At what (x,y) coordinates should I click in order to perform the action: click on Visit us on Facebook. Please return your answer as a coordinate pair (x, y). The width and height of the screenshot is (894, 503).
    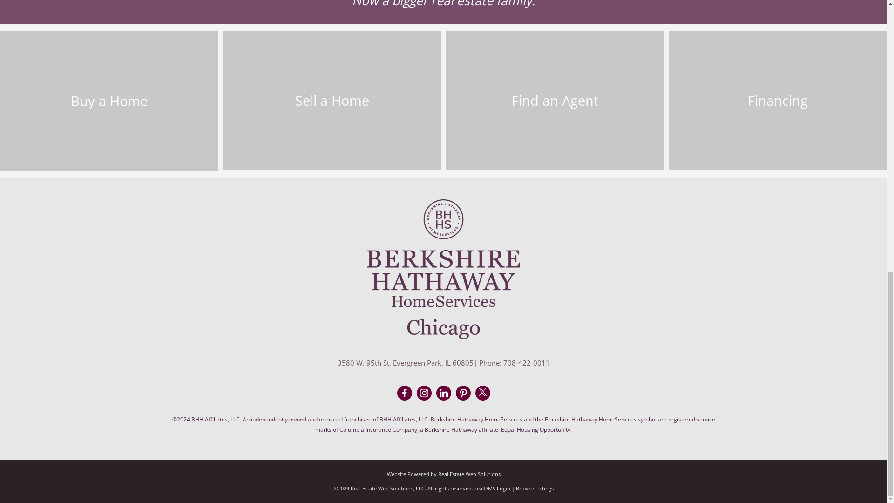
    Looking at the image, I should click on (404, 393).